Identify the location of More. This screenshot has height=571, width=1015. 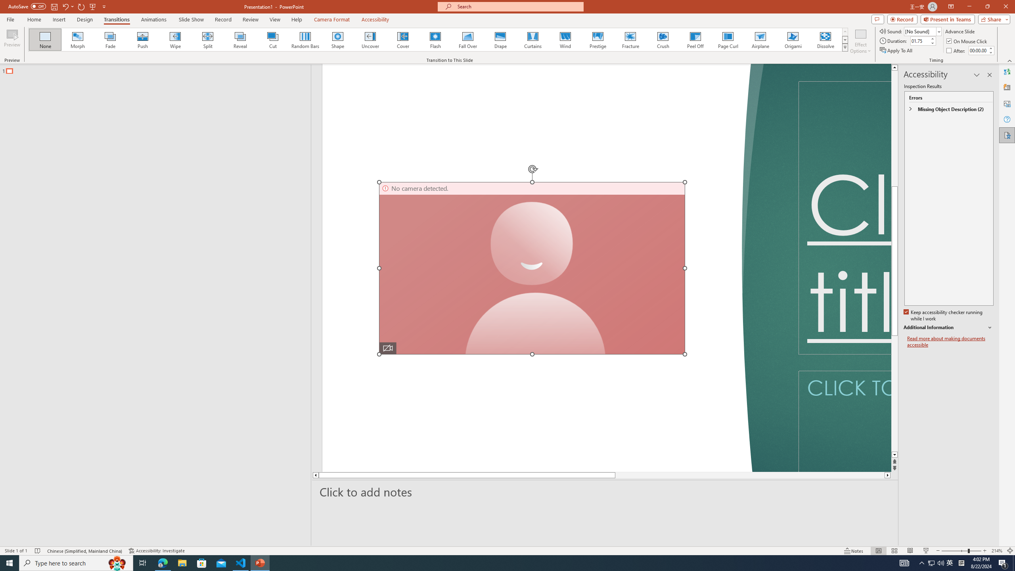
(990, 48).